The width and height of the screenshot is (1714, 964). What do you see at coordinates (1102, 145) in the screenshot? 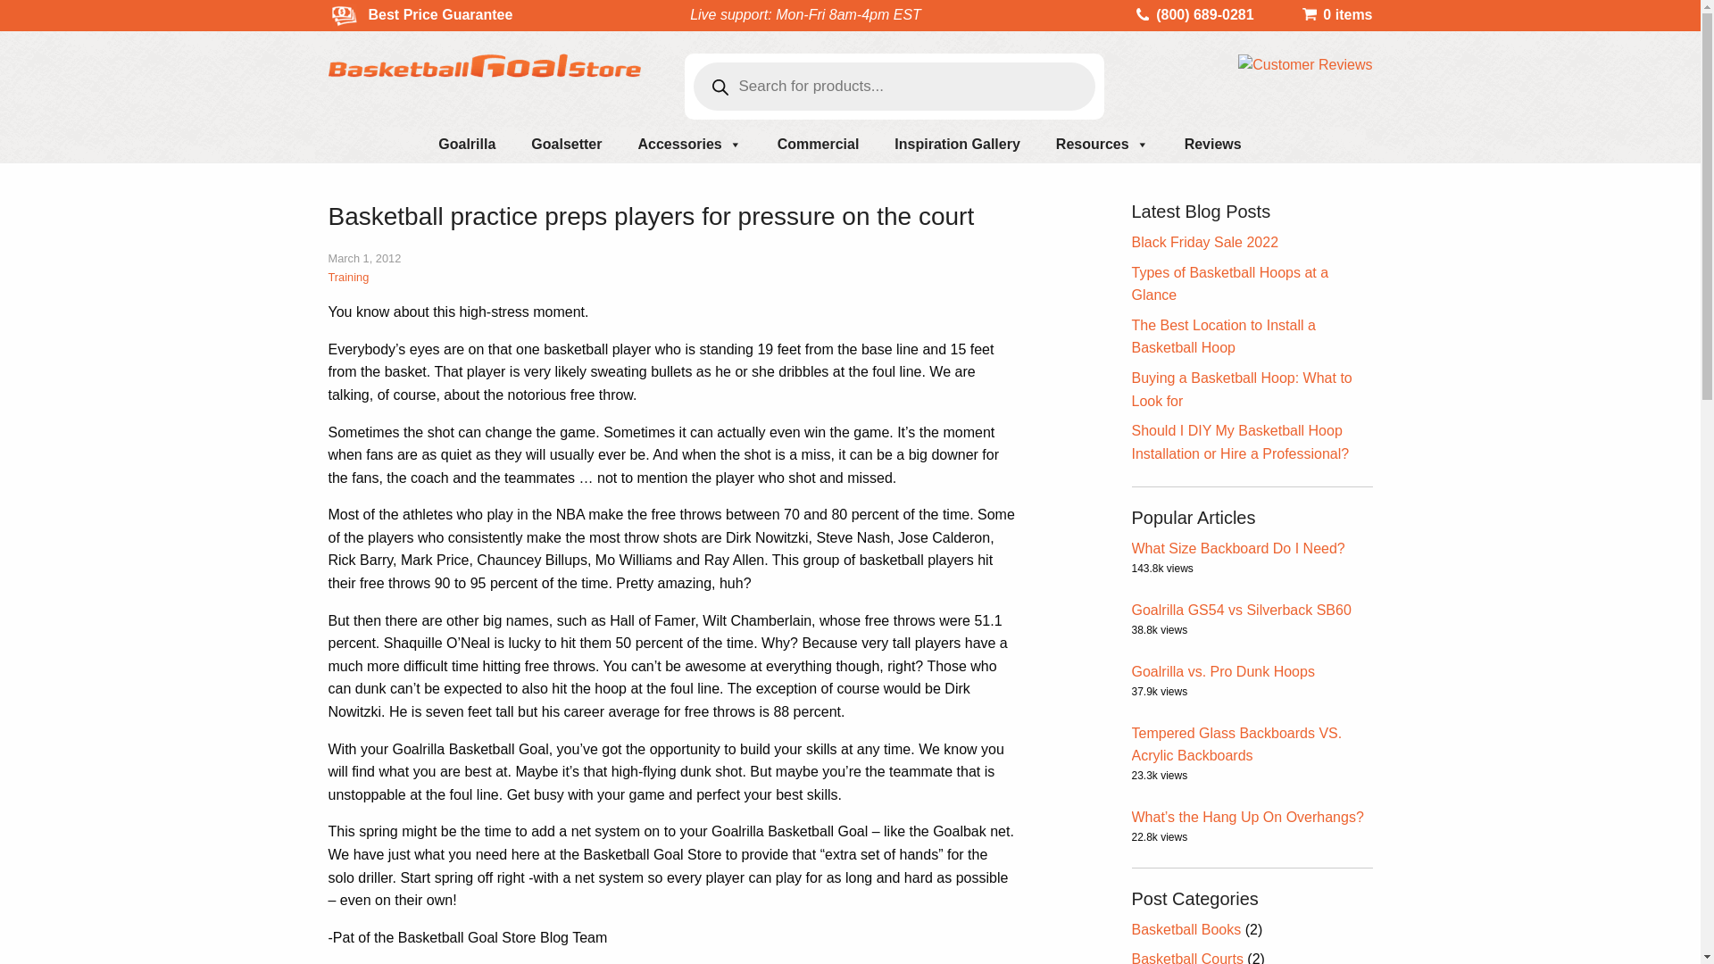
I see `Resources` at bounding box center [1102, 145].